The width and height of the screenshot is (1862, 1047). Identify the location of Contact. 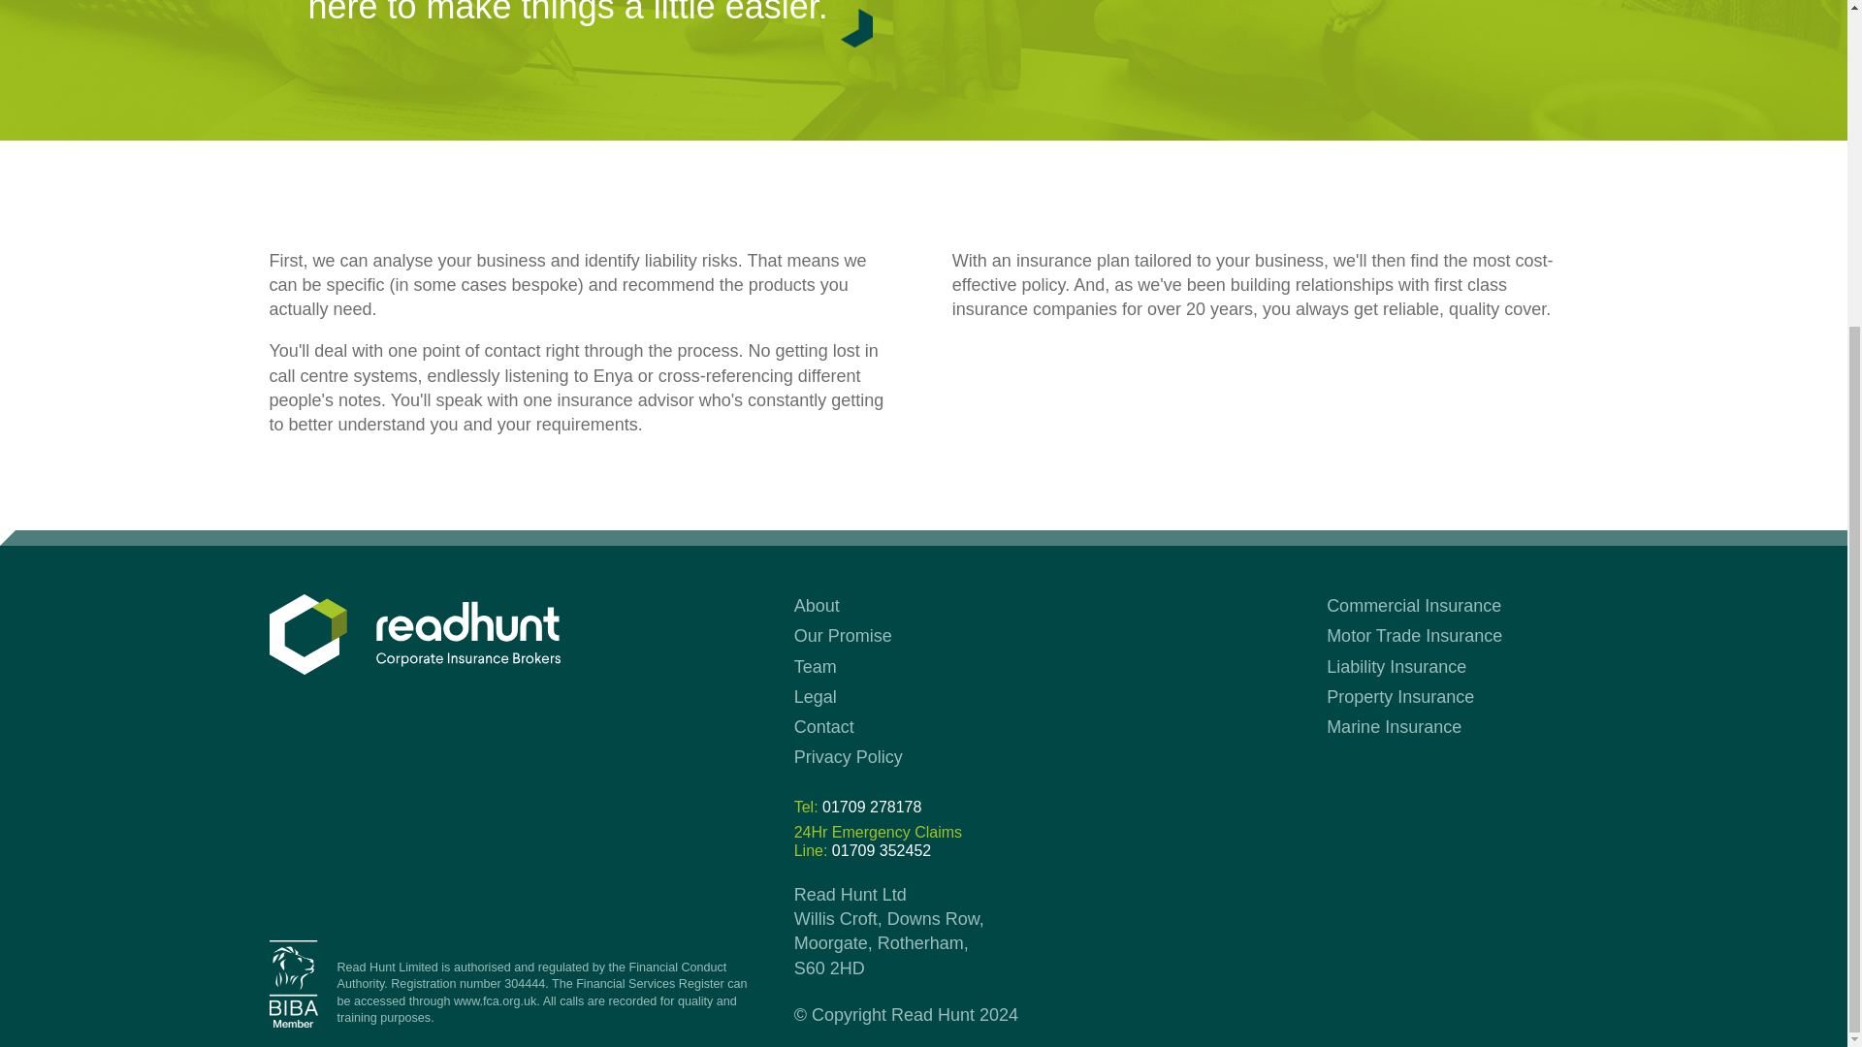
(857, 807).